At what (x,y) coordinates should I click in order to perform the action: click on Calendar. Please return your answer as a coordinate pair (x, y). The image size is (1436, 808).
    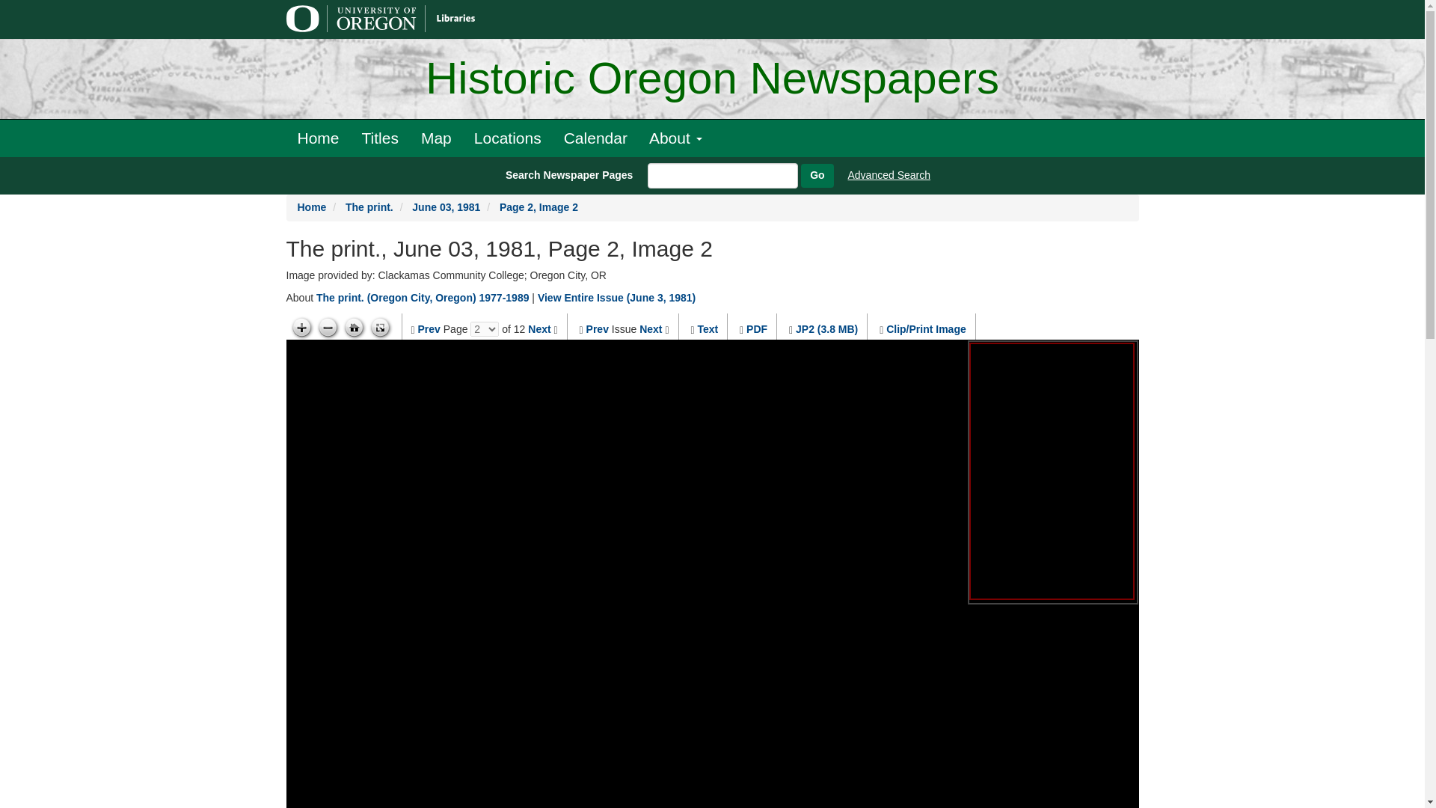
    Looking at the image, I should click on (595, 138).